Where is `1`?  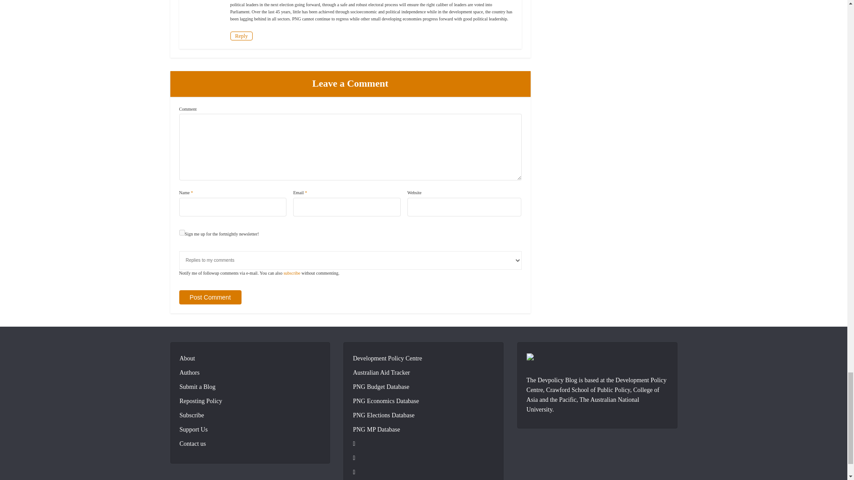
1 is located at coordinates (181, 233).